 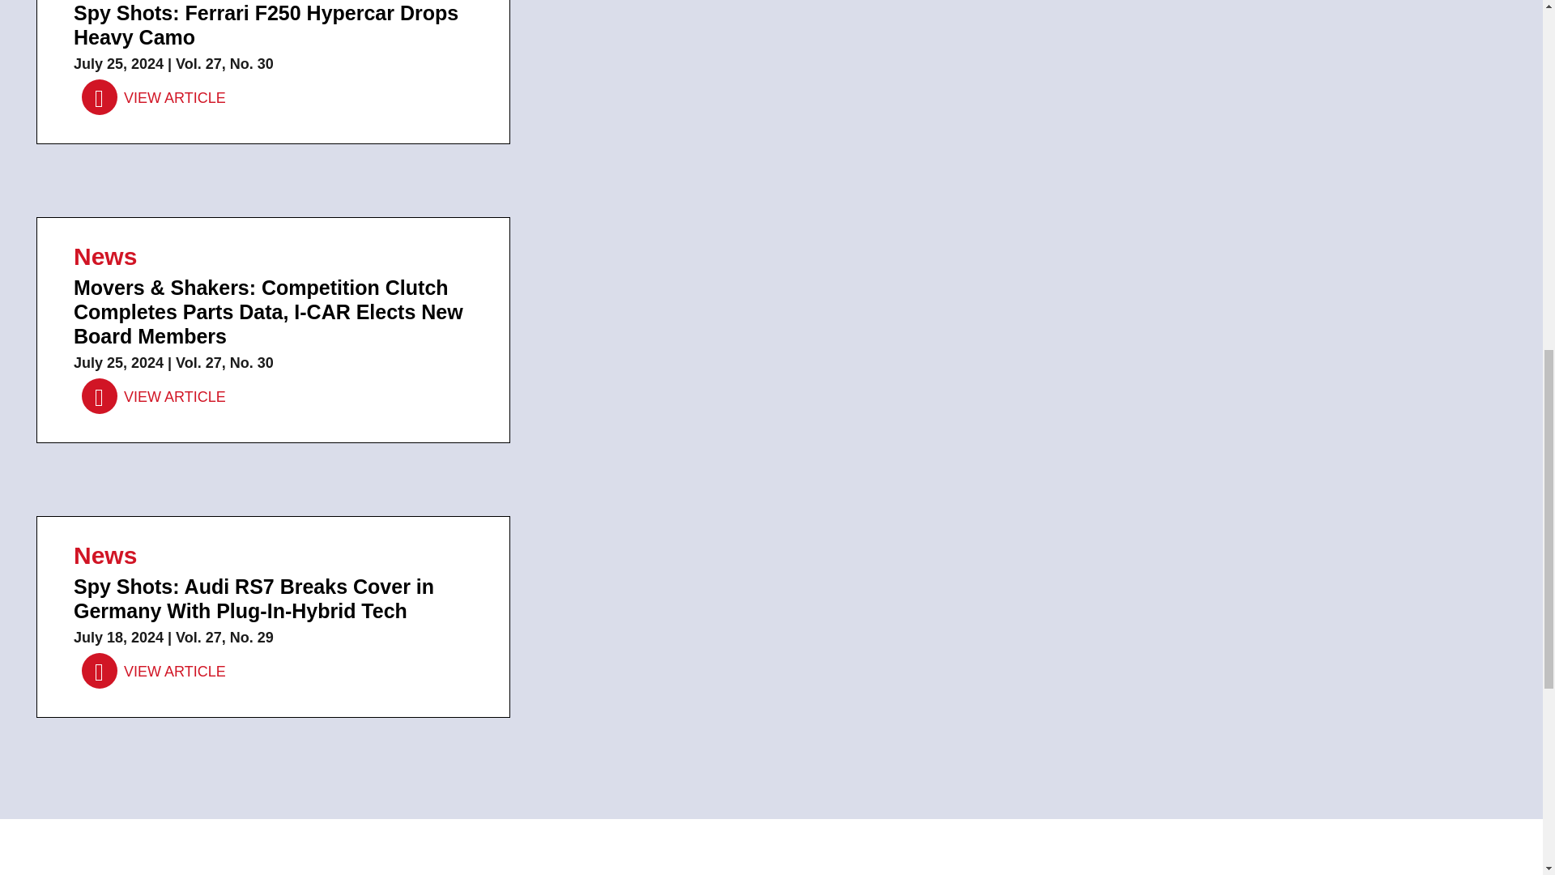 I want to click on Spy Shots: Ferrari F250 Hypercar Drops Heavy Camo, so click(x=154, y=98).